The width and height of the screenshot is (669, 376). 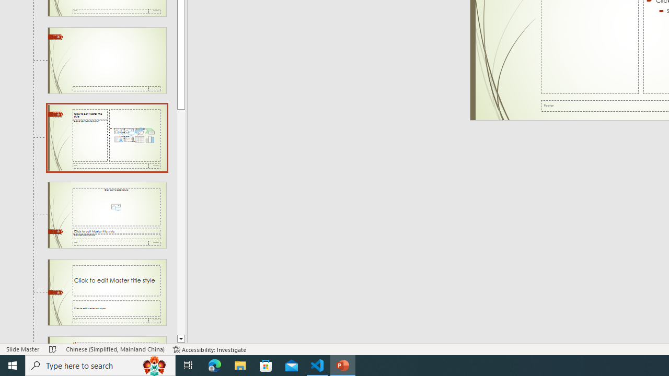 I want to click on Slide Quote with Caption Layout: used by no slides, so click(x=107, y=340).